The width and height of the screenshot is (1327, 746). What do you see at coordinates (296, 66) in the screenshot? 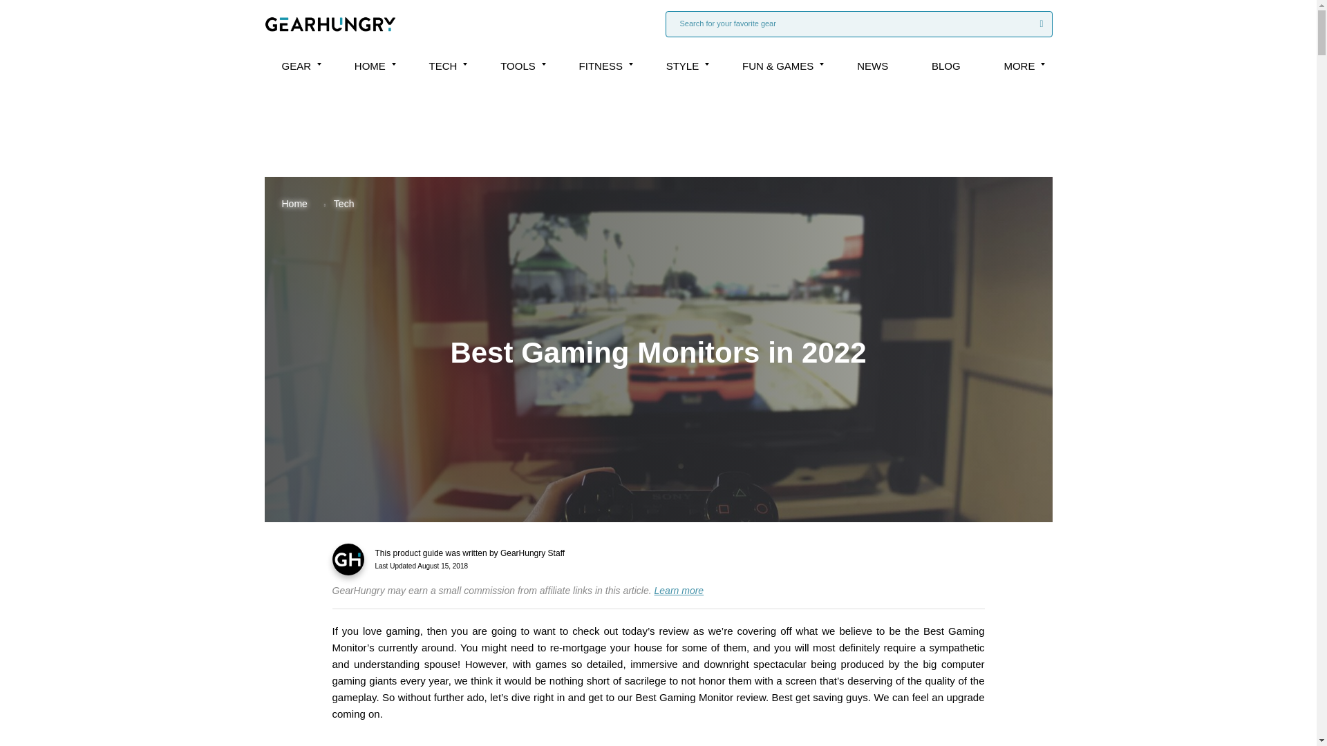
I see `GEAR` at bounding box center [296, 66].